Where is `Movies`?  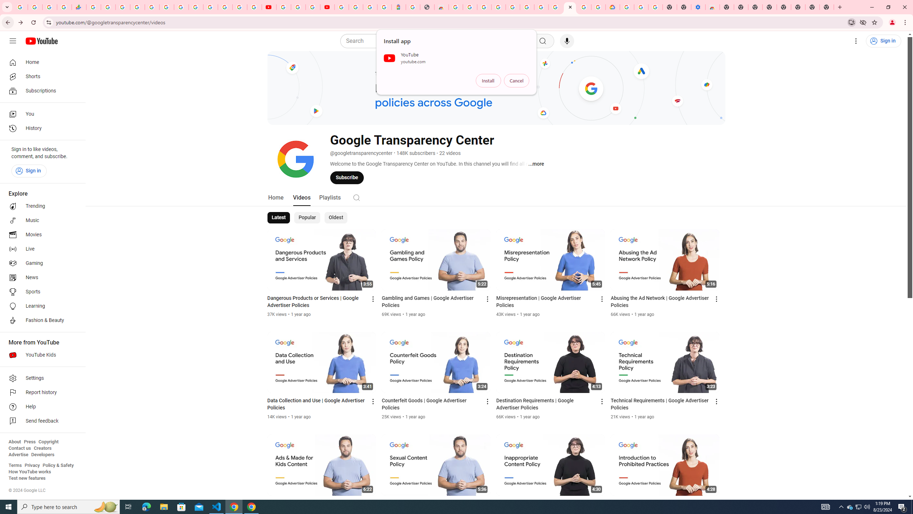
Movies is located at coordinates (41, 235).